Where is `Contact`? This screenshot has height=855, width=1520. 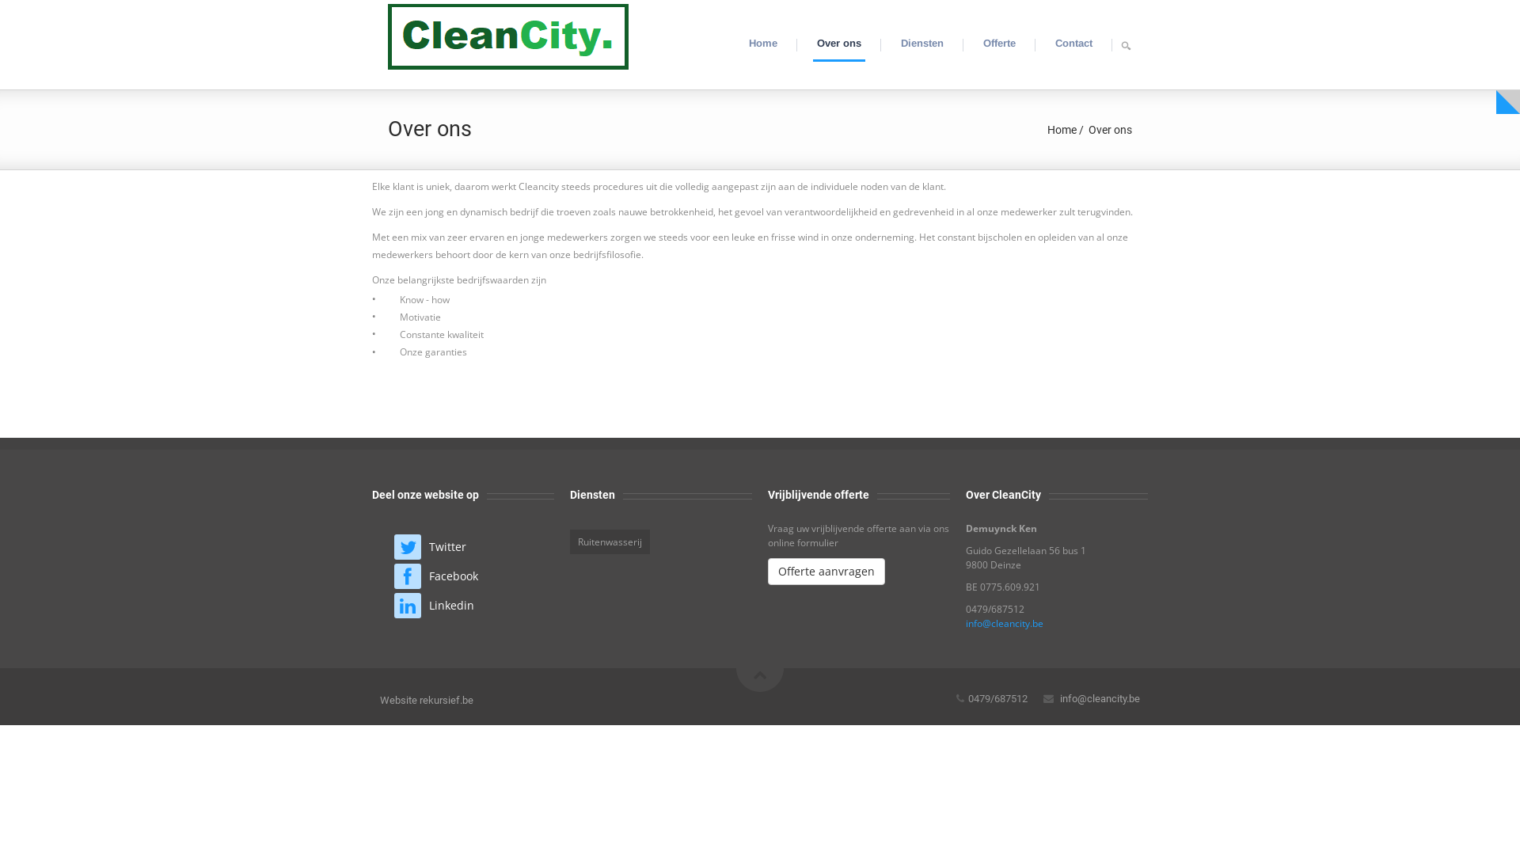 Contact is located at coordinates (1073, 44).